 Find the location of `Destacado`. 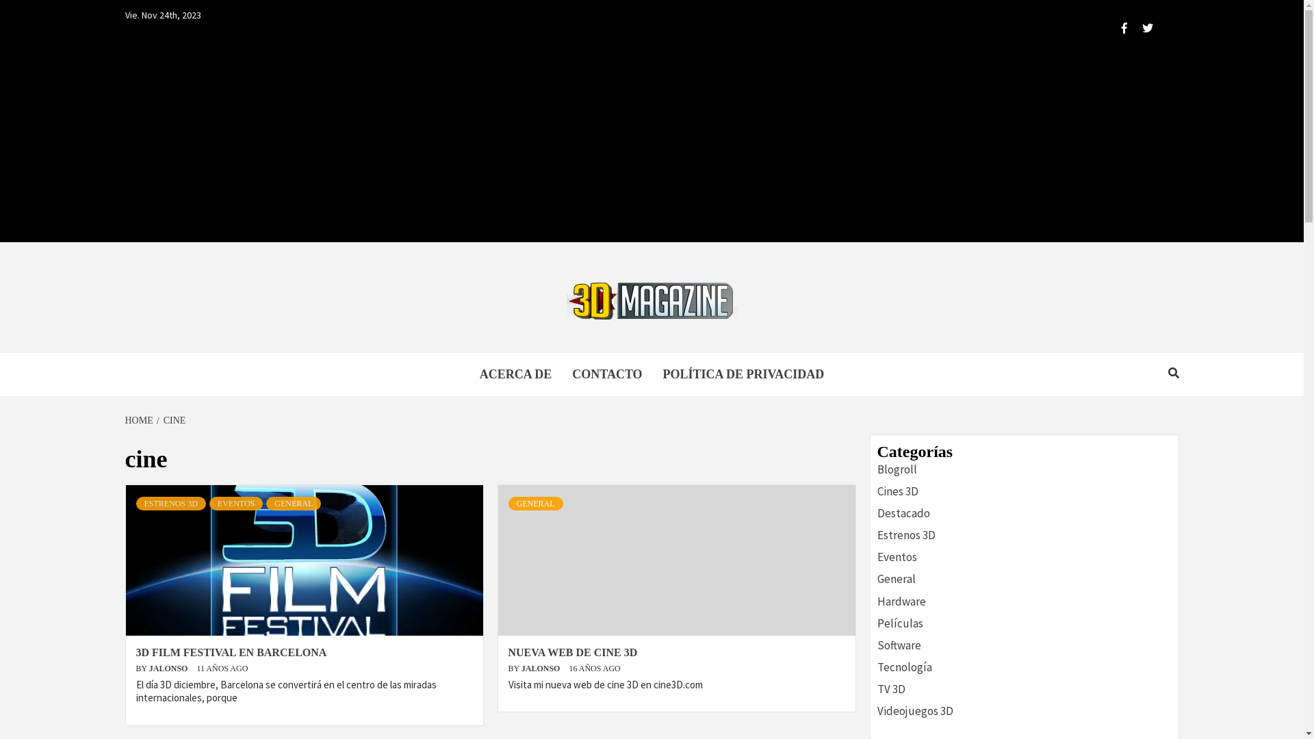

Destacado is located at coordinates (903, 513).